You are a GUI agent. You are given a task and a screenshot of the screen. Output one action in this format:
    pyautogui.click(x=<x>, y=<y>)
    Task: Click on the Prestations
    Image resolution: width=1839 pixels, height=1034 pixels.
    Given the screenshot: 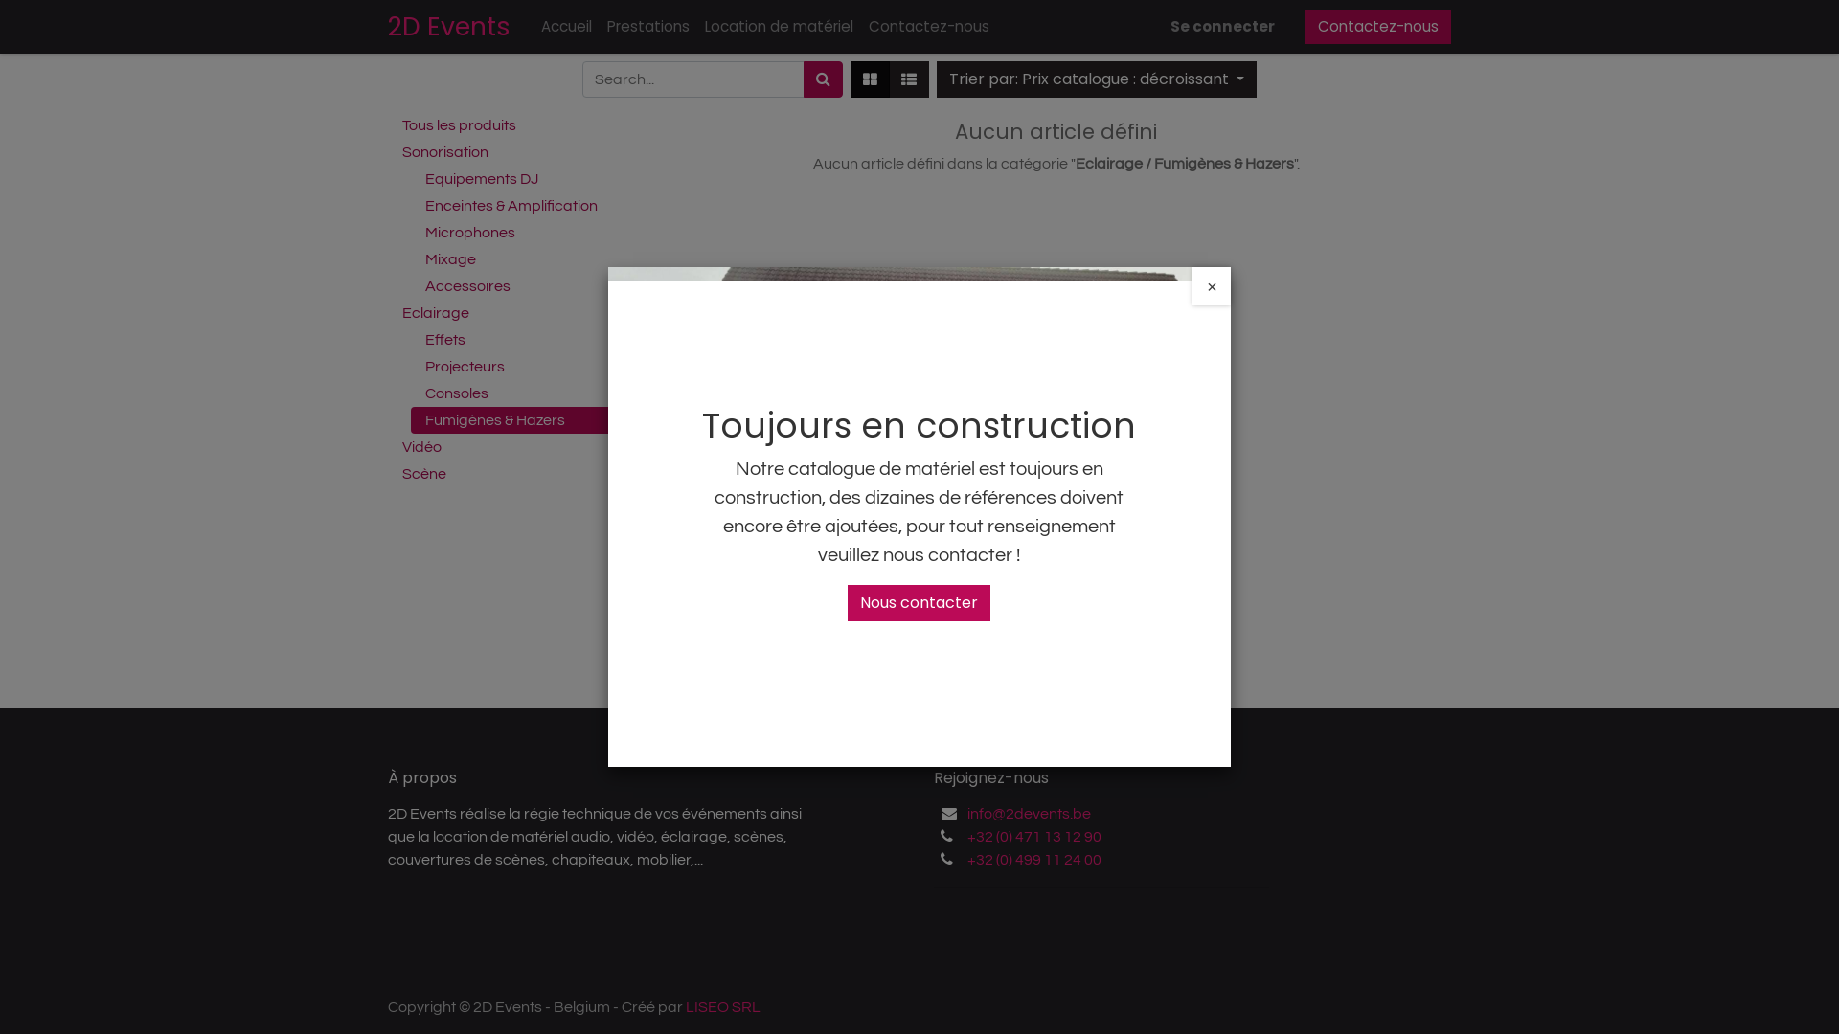 What is the action you would take?
    pyautogui.click(x=648, y=27)
    